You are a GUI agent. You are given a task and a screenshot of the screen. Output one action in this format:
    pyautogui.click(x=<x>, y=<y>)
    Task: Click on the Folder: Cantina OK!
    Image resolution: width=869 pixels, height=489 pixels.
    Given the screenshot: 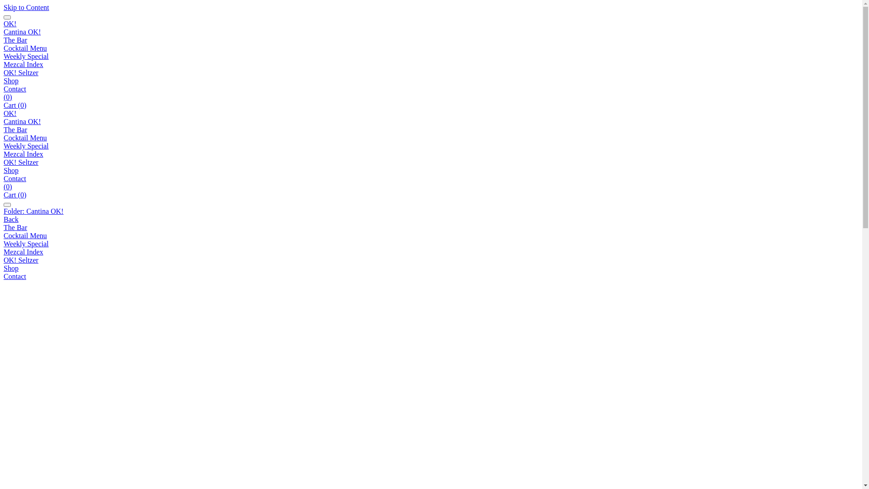 What is the action you would take?
    pyautogui.click(x=431, y=211)
    